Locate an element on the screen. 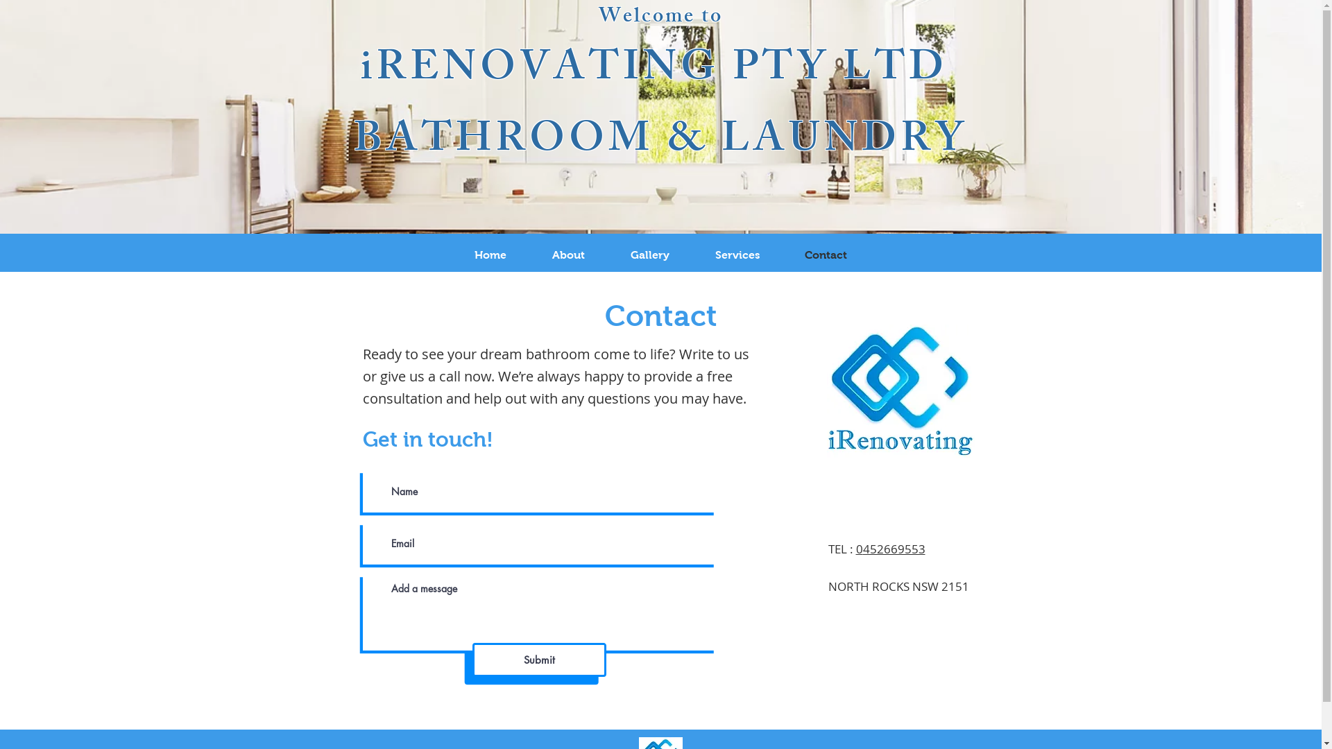  Submit is located at coordinates (538, 660).